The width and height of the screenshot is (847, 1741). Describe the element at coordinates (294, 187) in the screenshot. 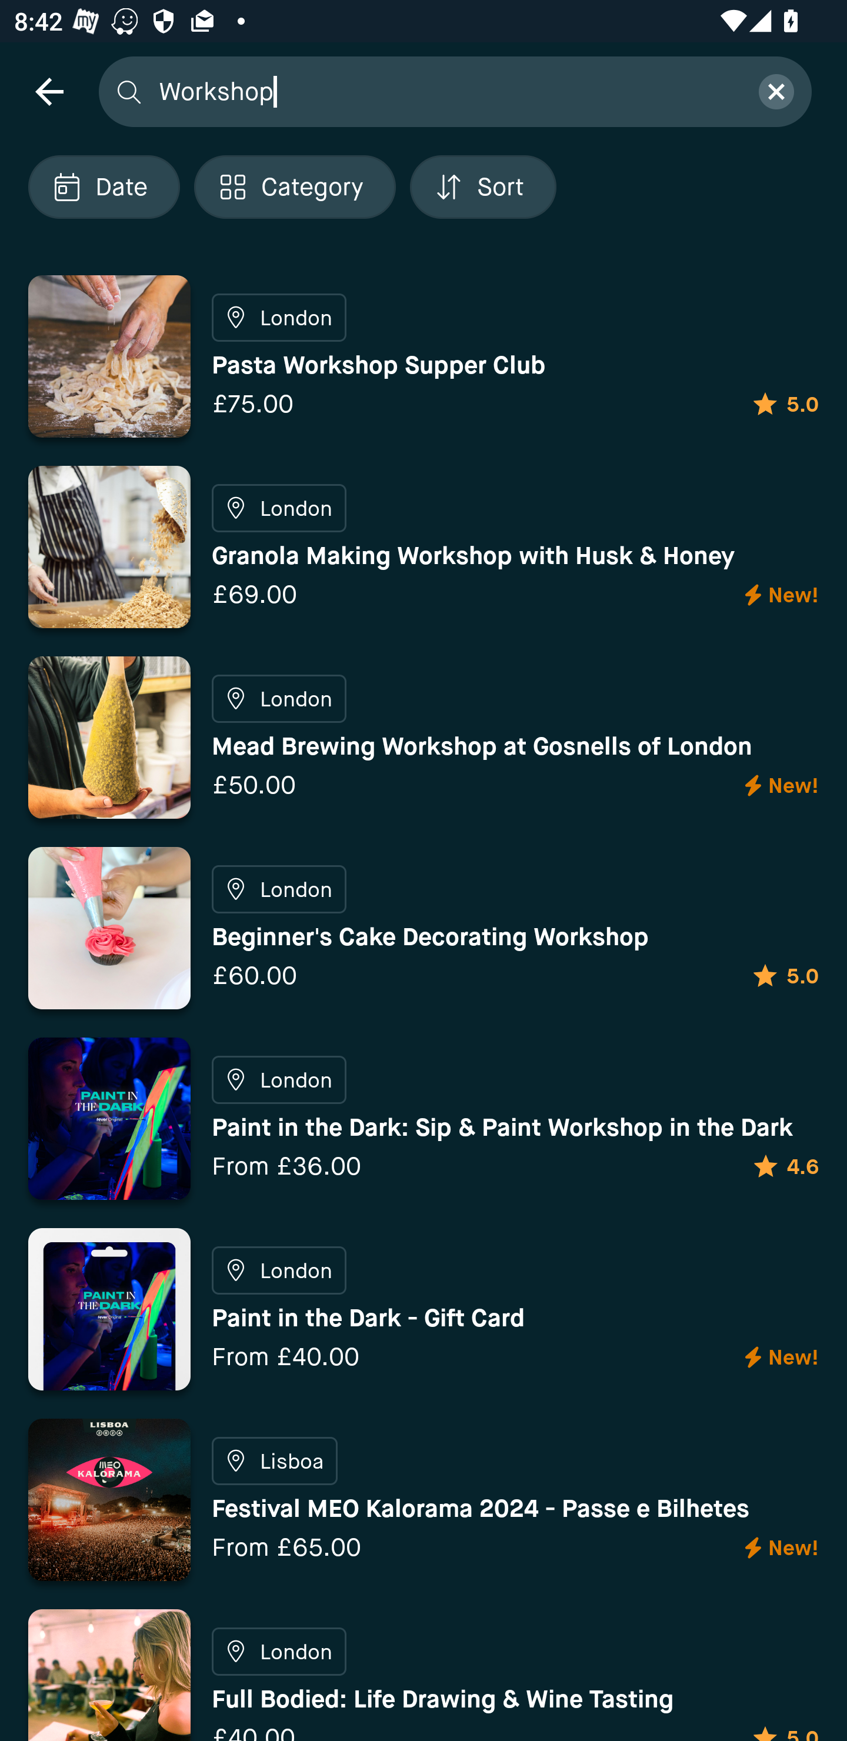

I see `Localized description Category` at that location.